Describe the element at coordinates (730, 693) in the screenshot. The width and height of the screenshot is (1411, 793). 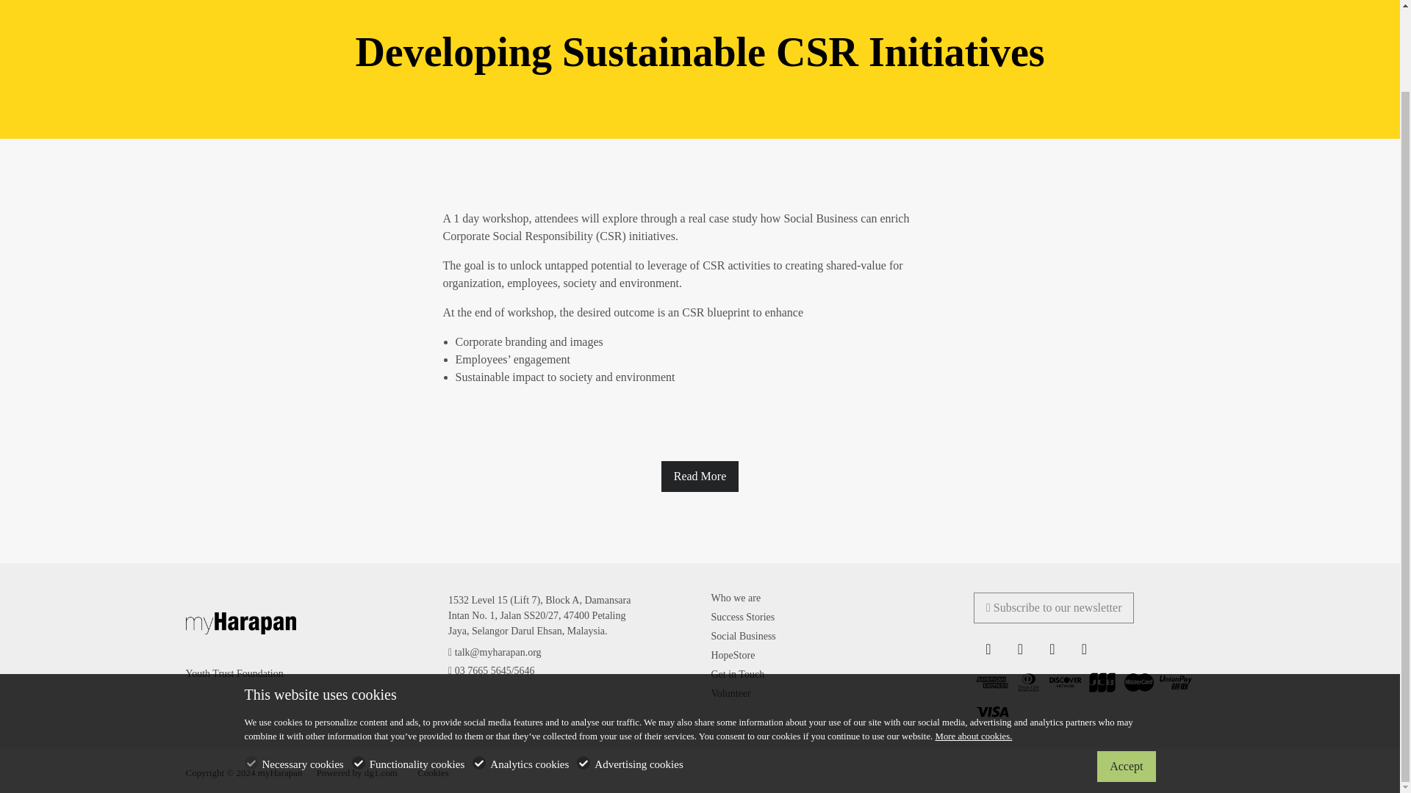
I see `Volunteer` at that location.